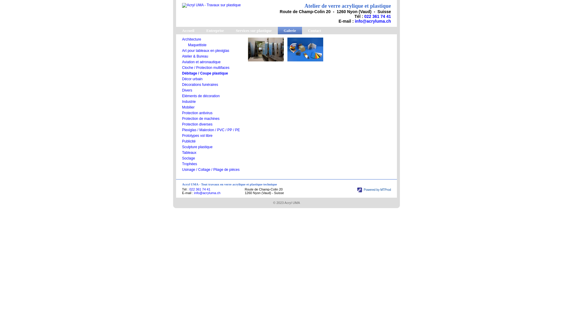  Describe the element at coordinates (211, 5) in the screenshot. I see `Acryl UMA - Travaux sur plastique` at that location.